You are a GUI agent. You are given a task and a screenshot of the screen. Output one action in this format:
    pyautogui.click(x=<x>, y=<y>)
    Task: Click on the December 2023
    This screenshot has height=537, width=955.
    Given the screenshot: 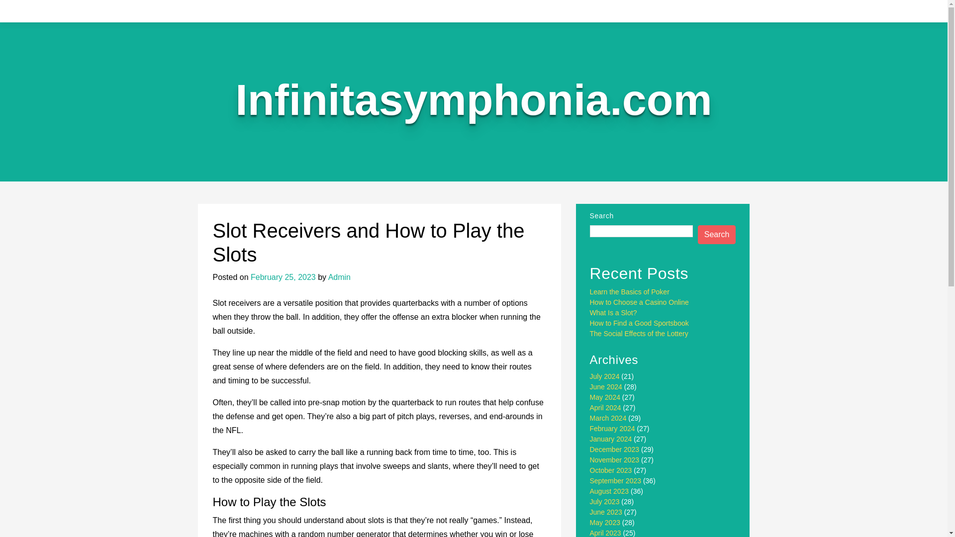 What is the action you would take?
    pyautogui.click(x=615, y=449)
    